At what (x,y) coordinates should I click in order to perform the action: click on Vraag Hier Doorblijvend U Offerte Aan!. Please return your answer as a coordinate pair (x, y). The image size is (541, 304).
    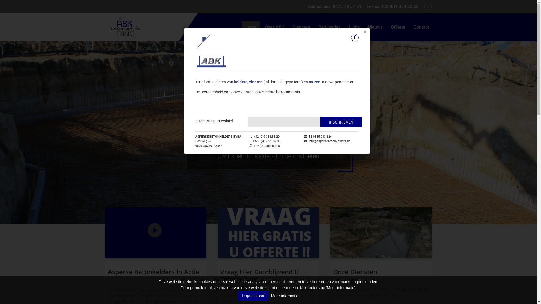
    Looking at the image, I should click on (260, 275).